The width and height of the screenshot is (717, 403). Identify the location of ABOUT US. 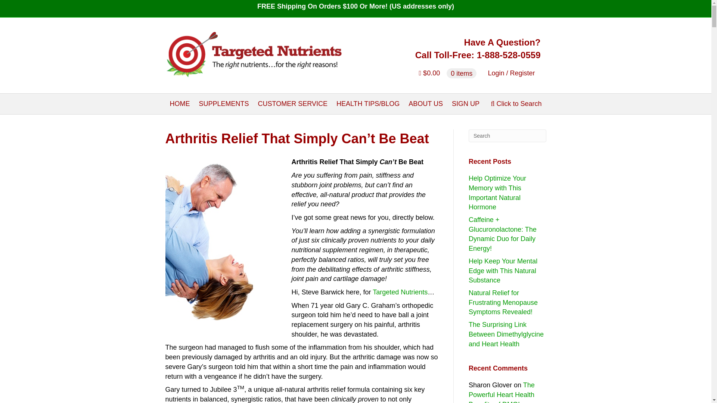
(426, 104).